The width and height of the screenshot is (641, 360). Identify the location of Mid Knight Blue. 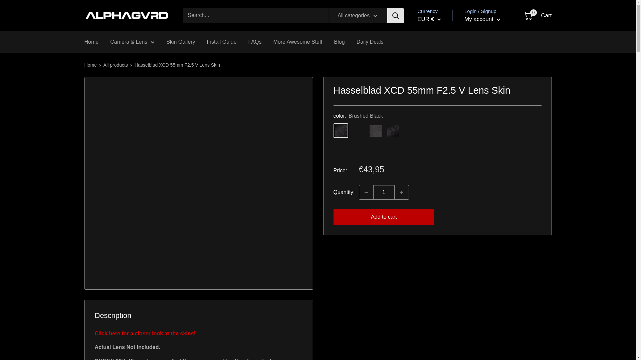
(375, 148).